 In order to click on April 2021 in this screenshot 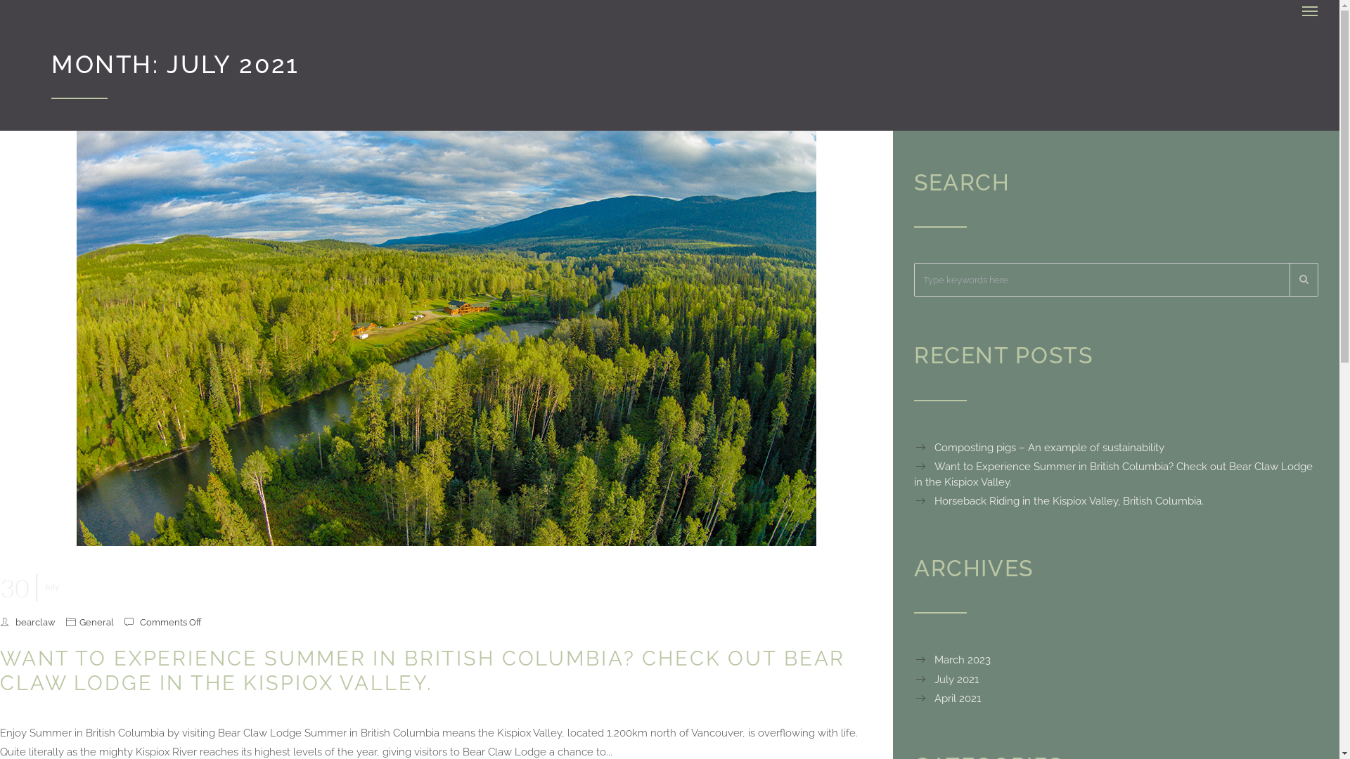, I will do `click(948, 699)`.